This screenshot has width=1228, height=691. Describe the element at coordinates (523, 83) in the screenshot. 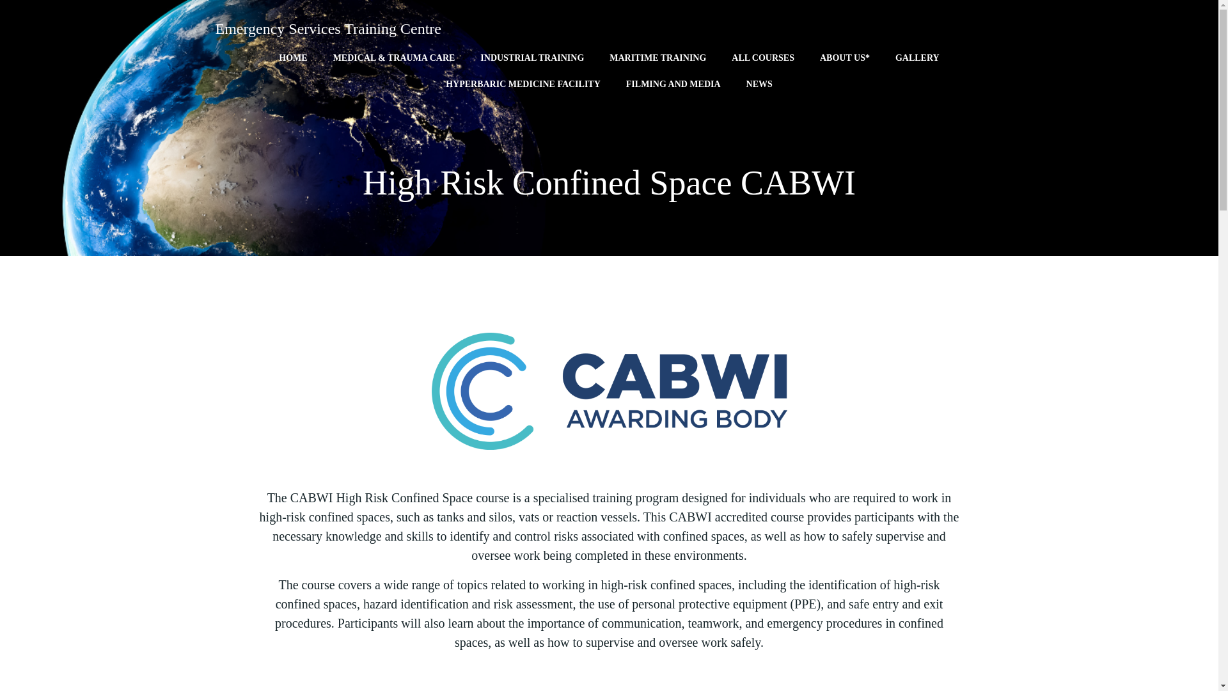

I see `HYPERBARIC MEDICINE FACILITY` at that location.